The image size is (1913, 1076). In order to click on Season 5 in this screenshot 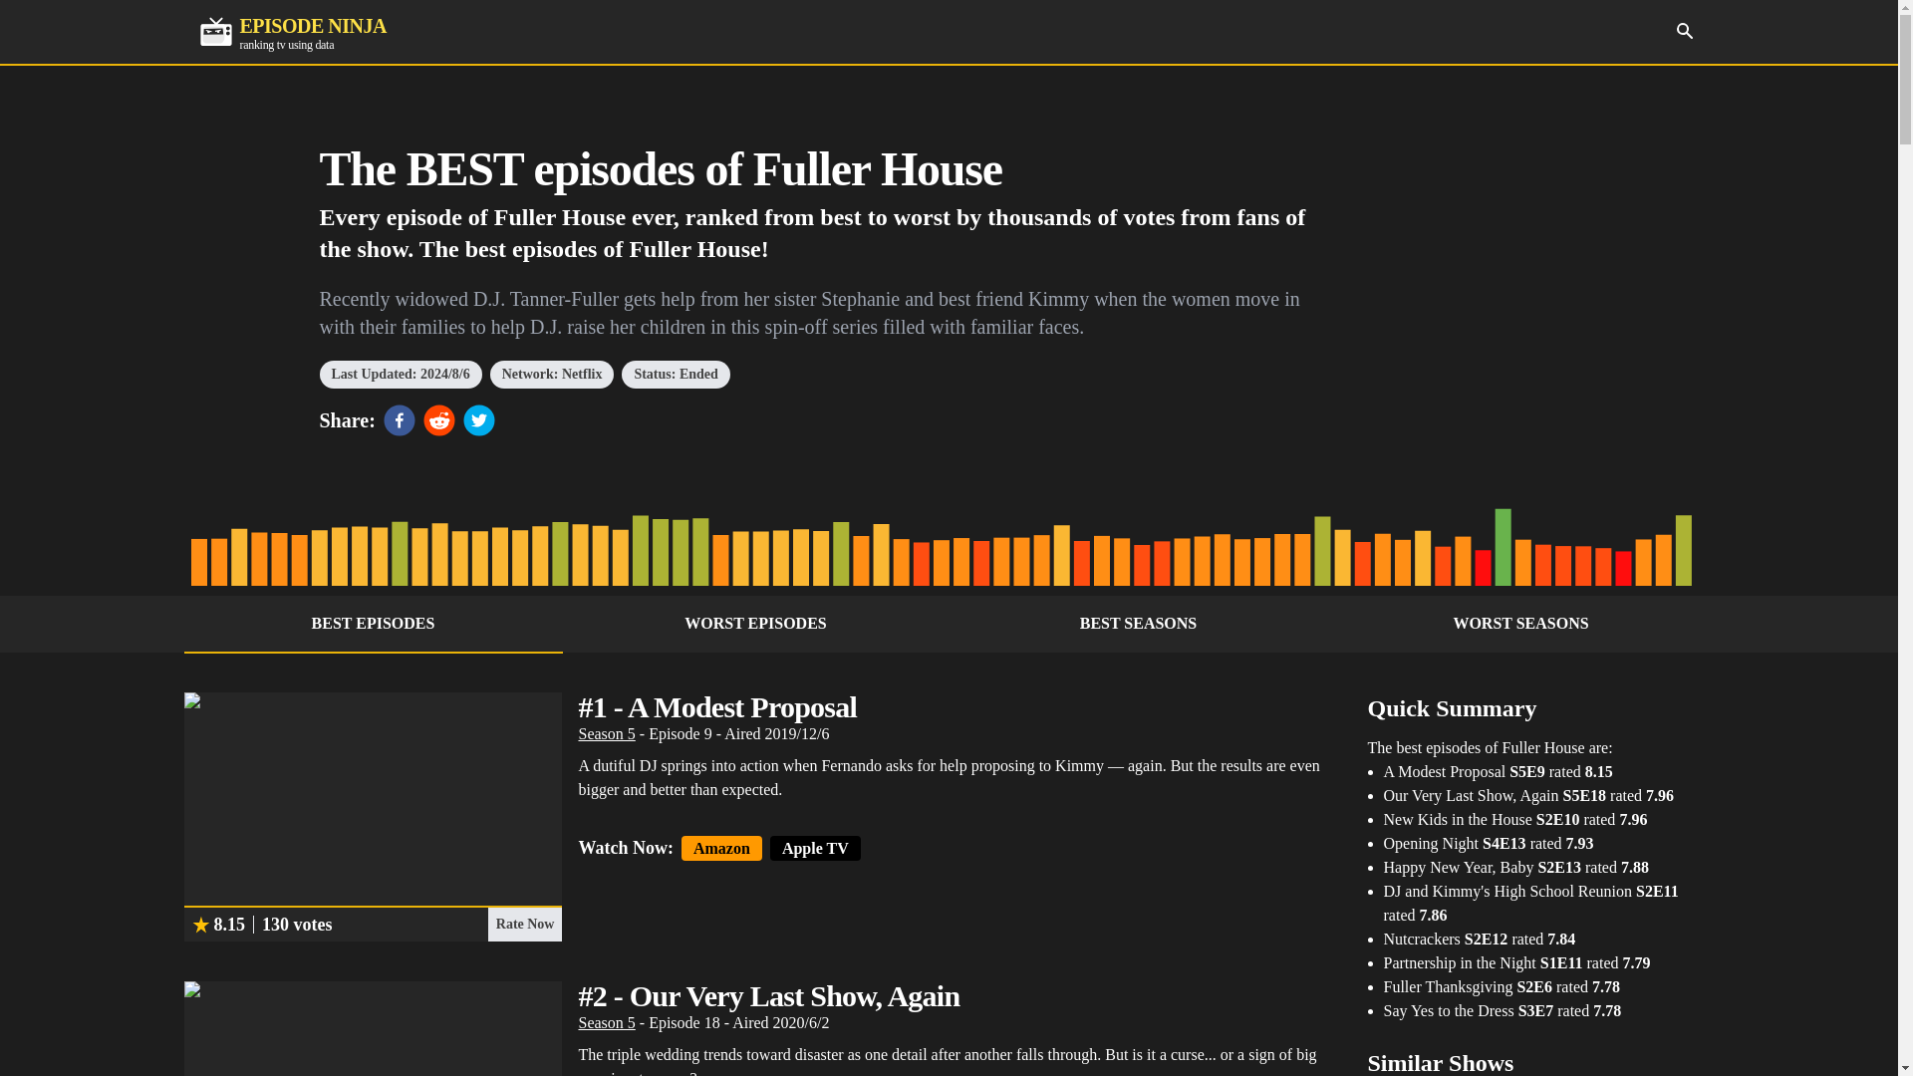, I will do `click(606, 1022)`.